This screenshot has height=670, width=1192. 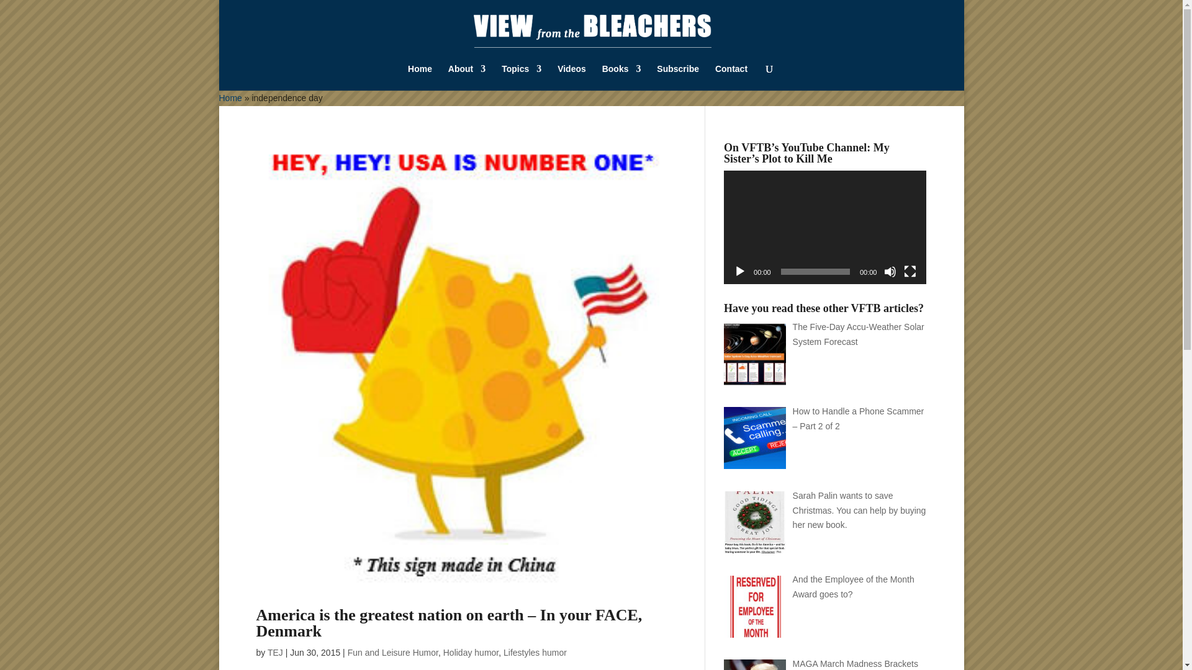 I want to click on Holiday humor, so click(x=471, y=653).